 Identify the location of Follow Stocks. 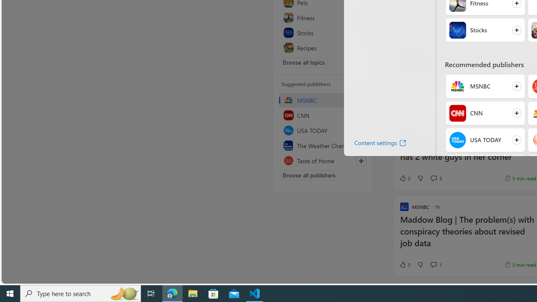
(485, 30).